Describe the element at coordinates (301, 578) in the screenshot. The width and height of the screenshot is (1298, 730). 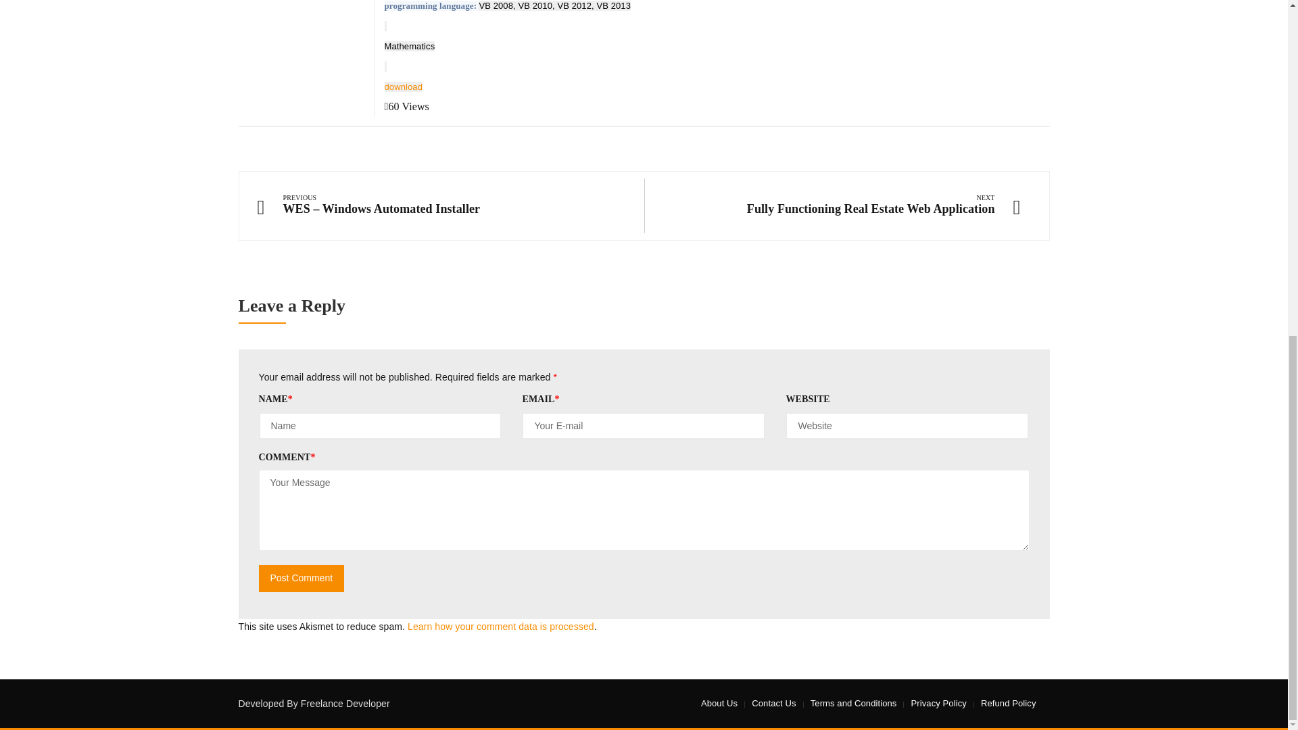
I see `Post Comment` at that location.